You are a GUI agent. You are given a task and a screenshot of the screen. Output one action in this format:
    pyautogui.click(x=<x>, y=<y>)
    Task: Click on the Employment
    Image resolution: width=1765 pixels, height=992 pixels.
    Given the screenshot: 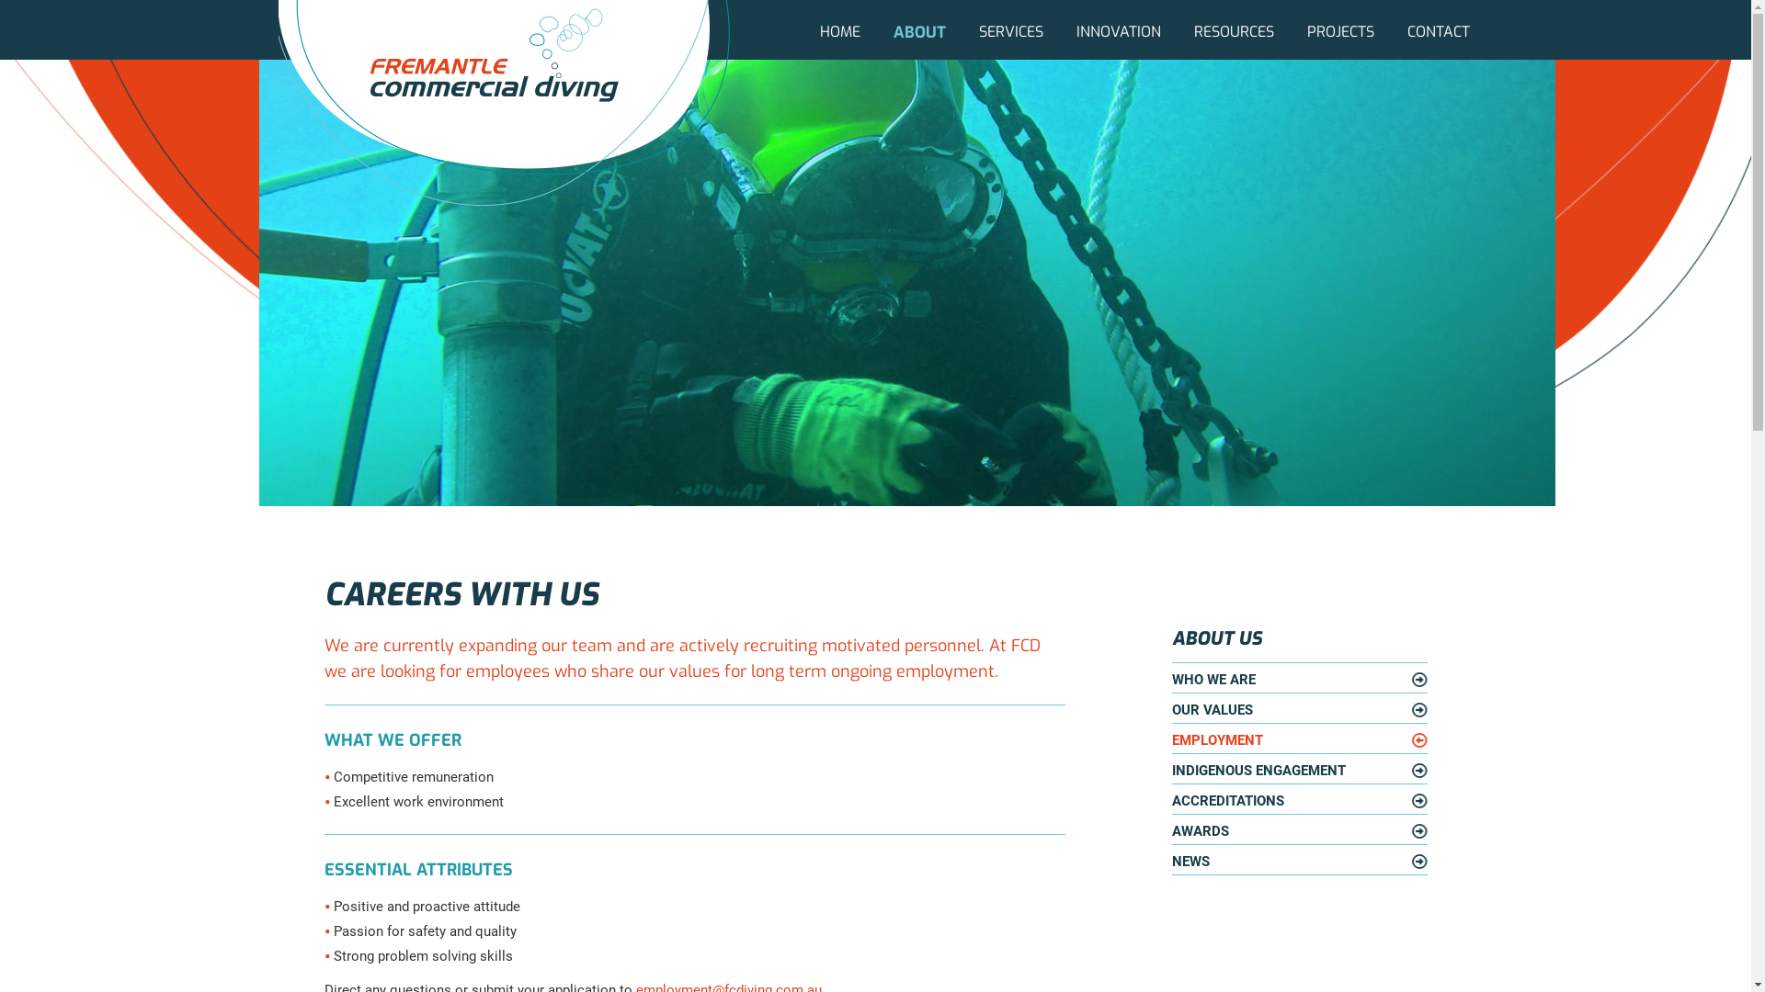 What is the action you would take?
    pyautogui.click(x=907, y=281)
    